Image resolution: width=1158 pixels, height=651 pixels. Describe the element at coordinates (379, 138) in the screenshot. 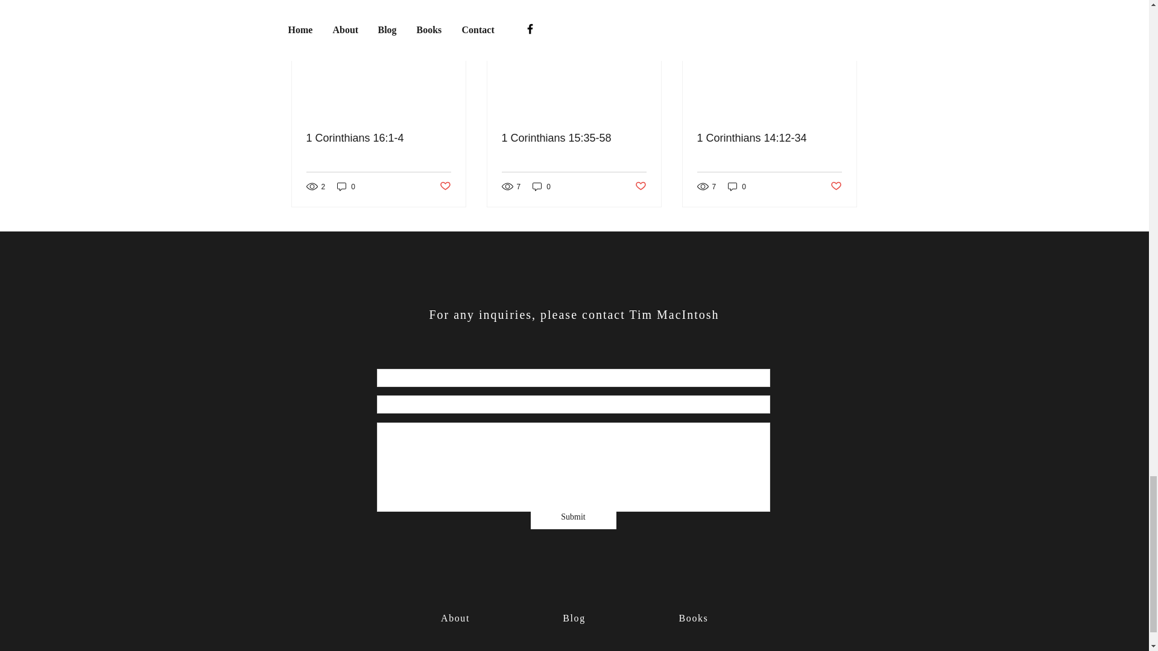

I see `1 Corinthians 16:1-4` at that location.